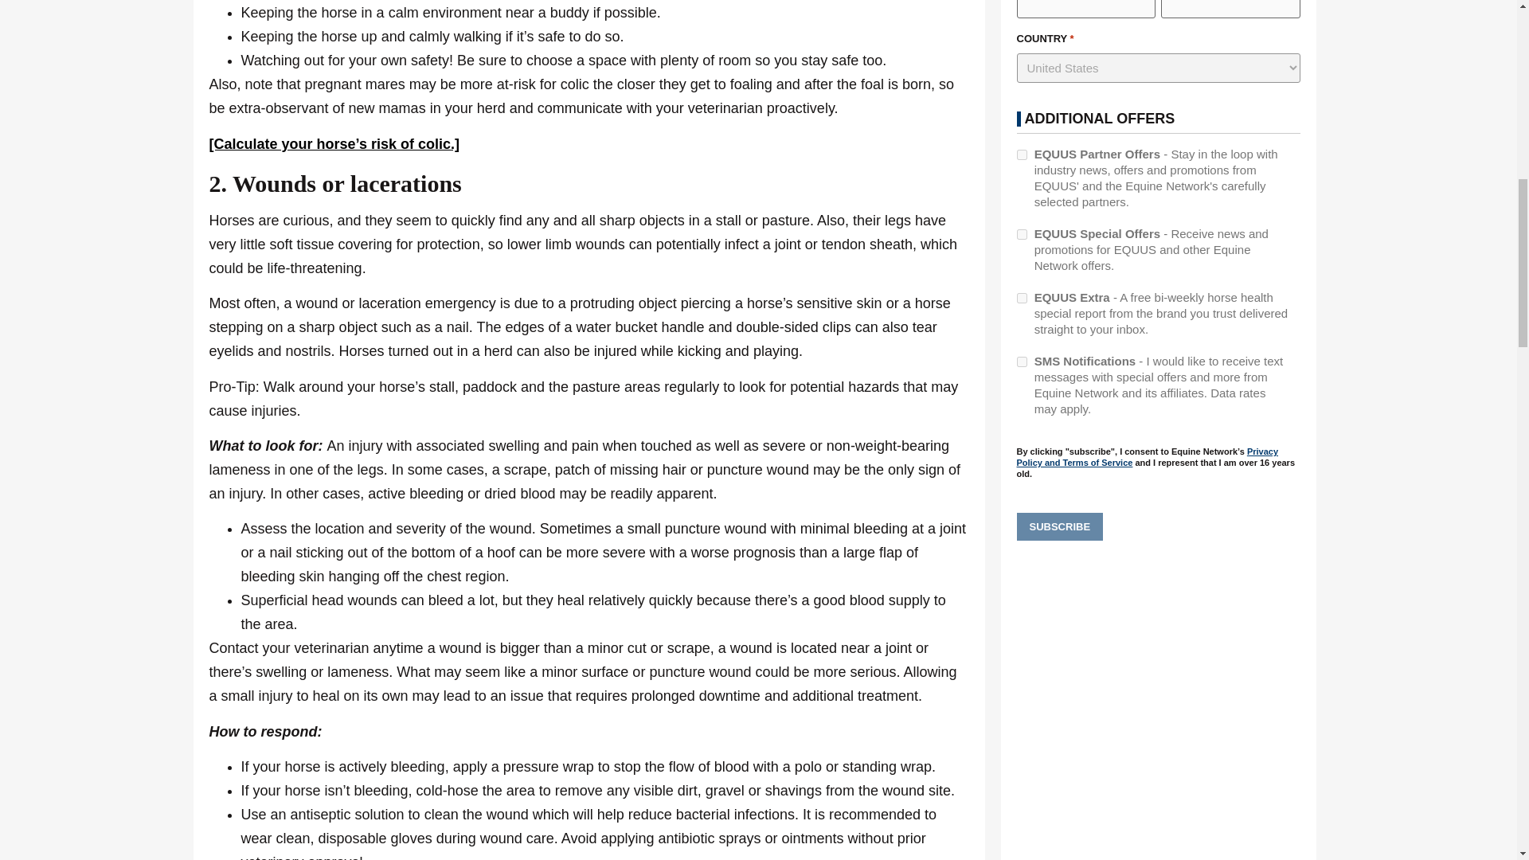 The height and width of the screenshot is (860, 1529). I want to click on 591f5baa-e9c3-40bf-bf02-f5923680caa3, so click(1021, 234).